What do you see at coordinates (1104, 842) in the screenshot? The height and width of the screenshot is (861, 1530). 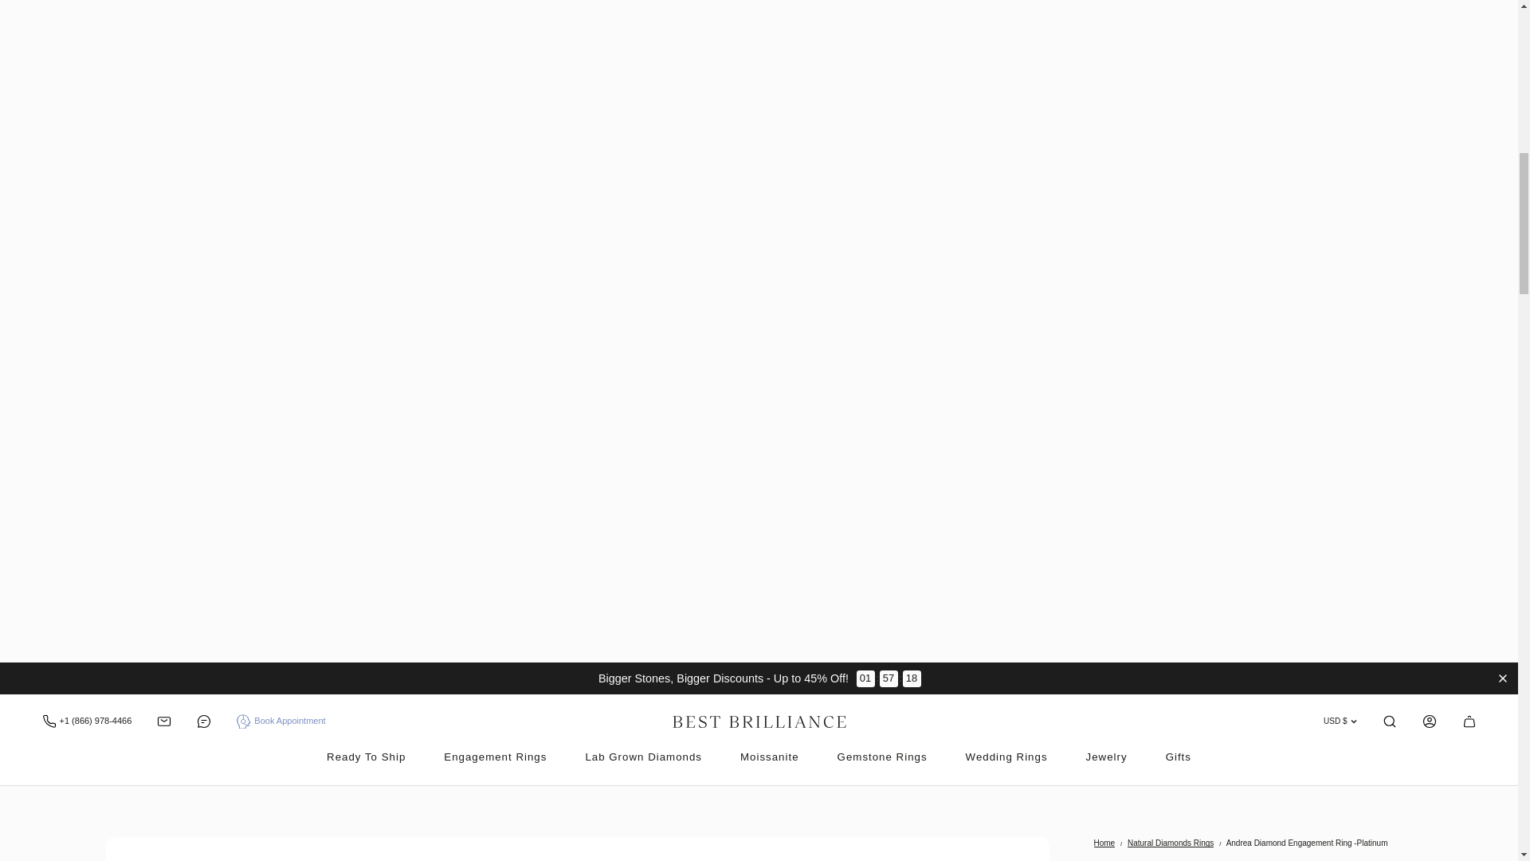 I see `Home` at bounding box center [1104, 842].